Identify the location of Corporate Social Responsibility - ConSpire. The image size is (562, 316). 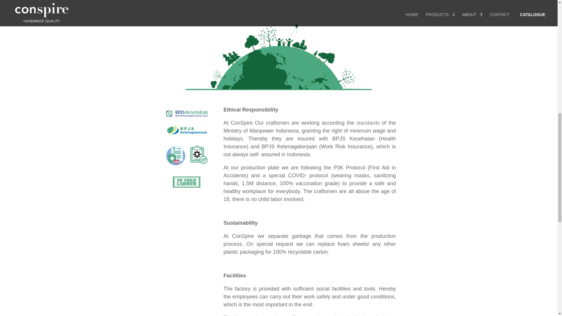
(279, 57).